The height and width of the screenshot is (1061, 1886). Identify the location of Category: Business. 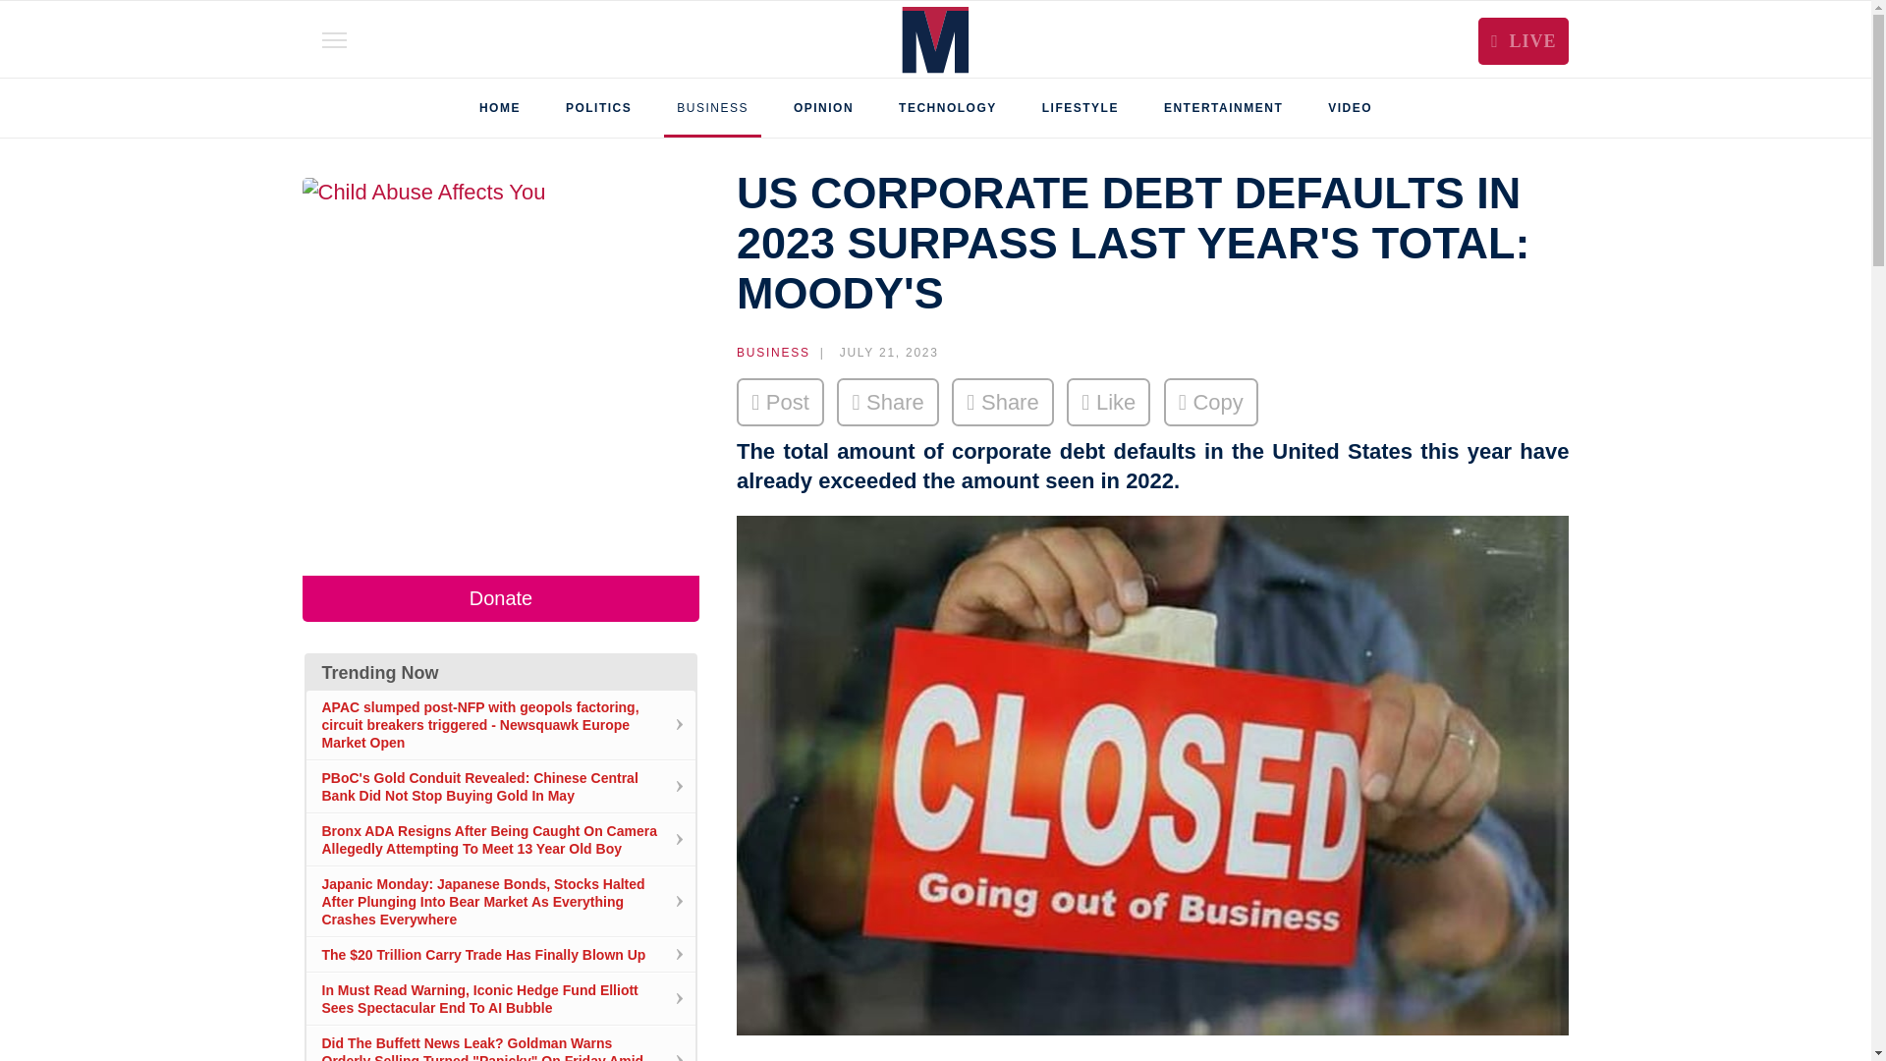
(774, 352).